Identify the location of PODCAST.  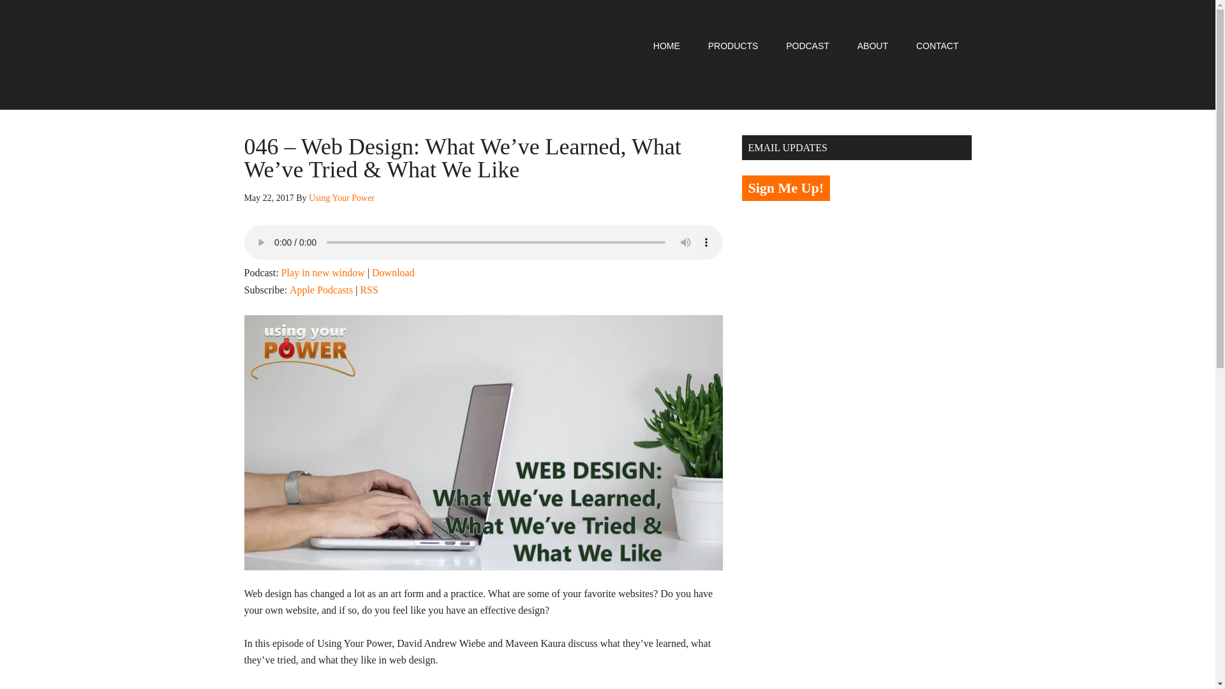
(808, 45).